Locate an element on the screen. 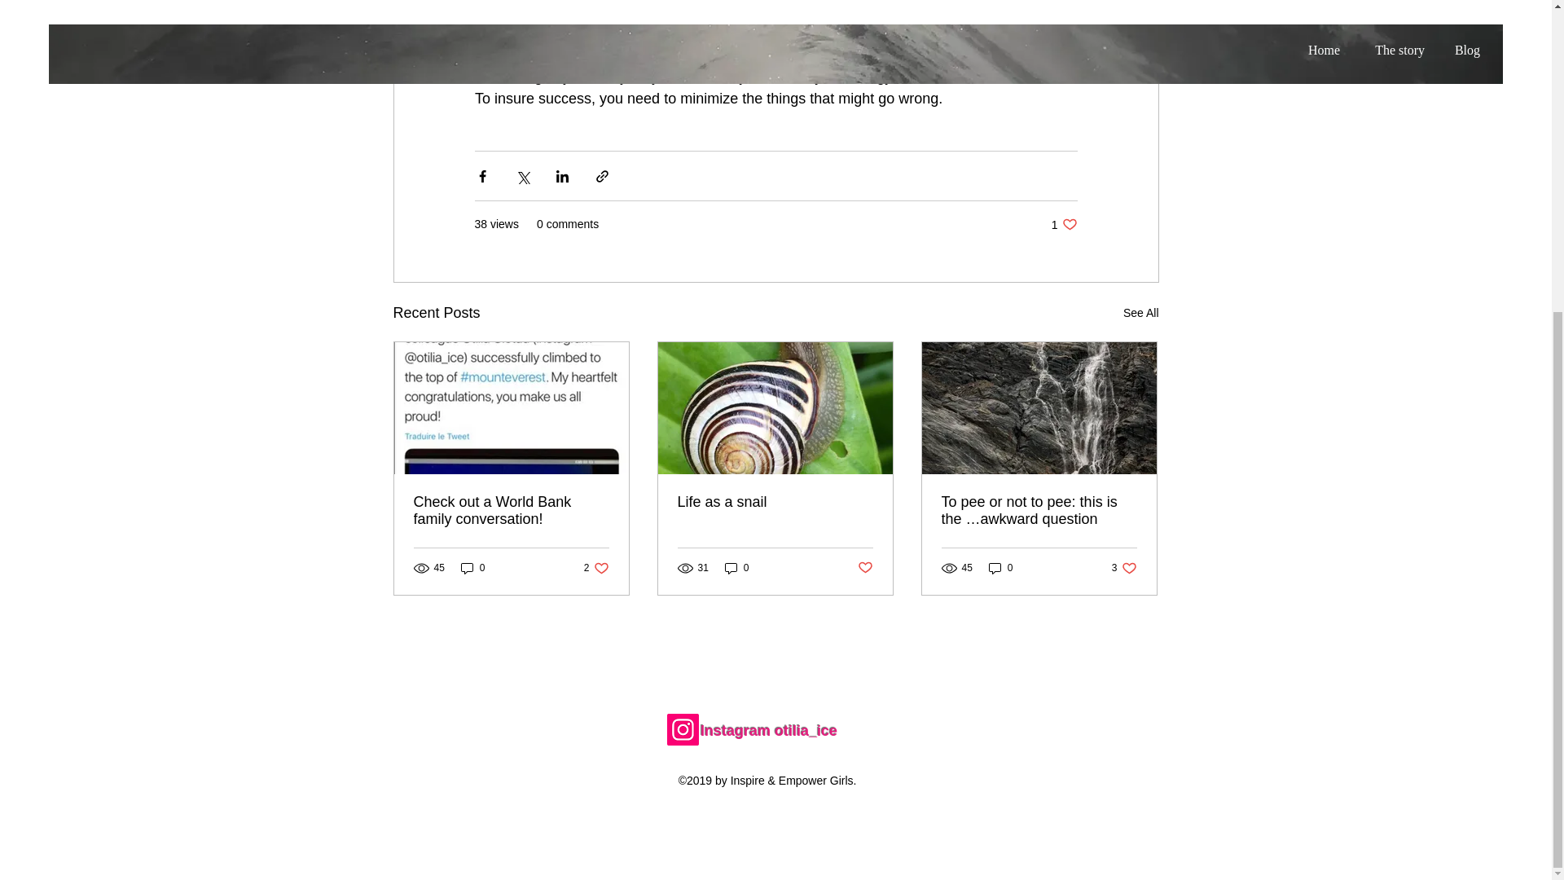 This screenshot has height=880, width=1564. 0 is located at coordinates (1140, 313).